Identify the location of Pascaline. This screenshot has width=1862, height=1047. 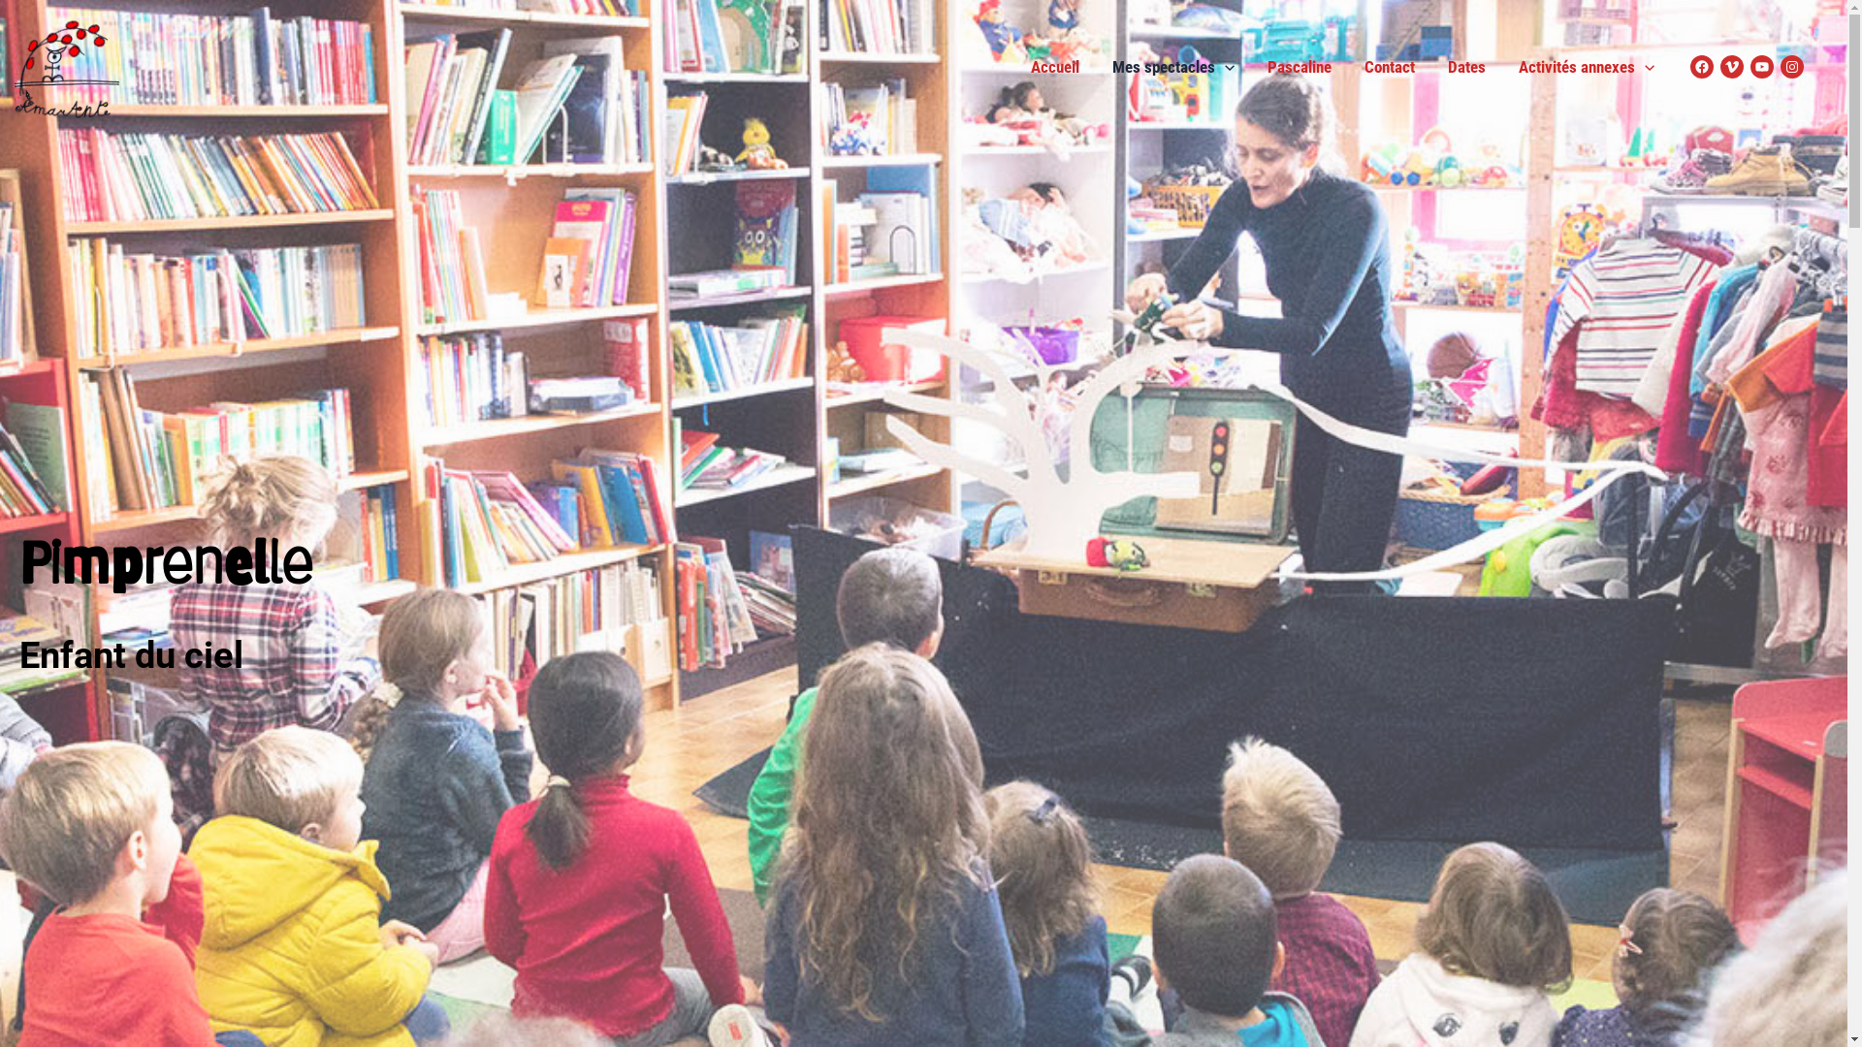
(1300, 67).